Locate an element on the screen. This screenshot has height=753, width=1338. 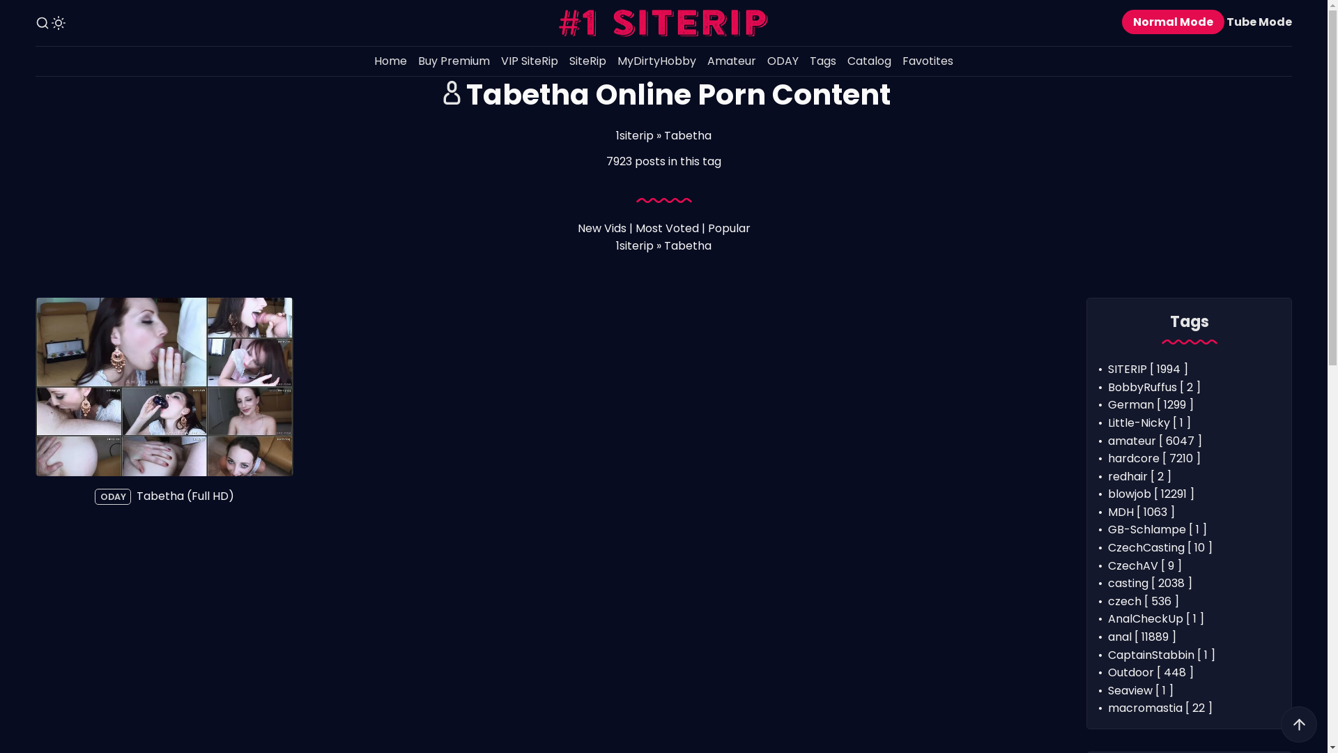
Normal Mode is located at coordinates (1174, 22).